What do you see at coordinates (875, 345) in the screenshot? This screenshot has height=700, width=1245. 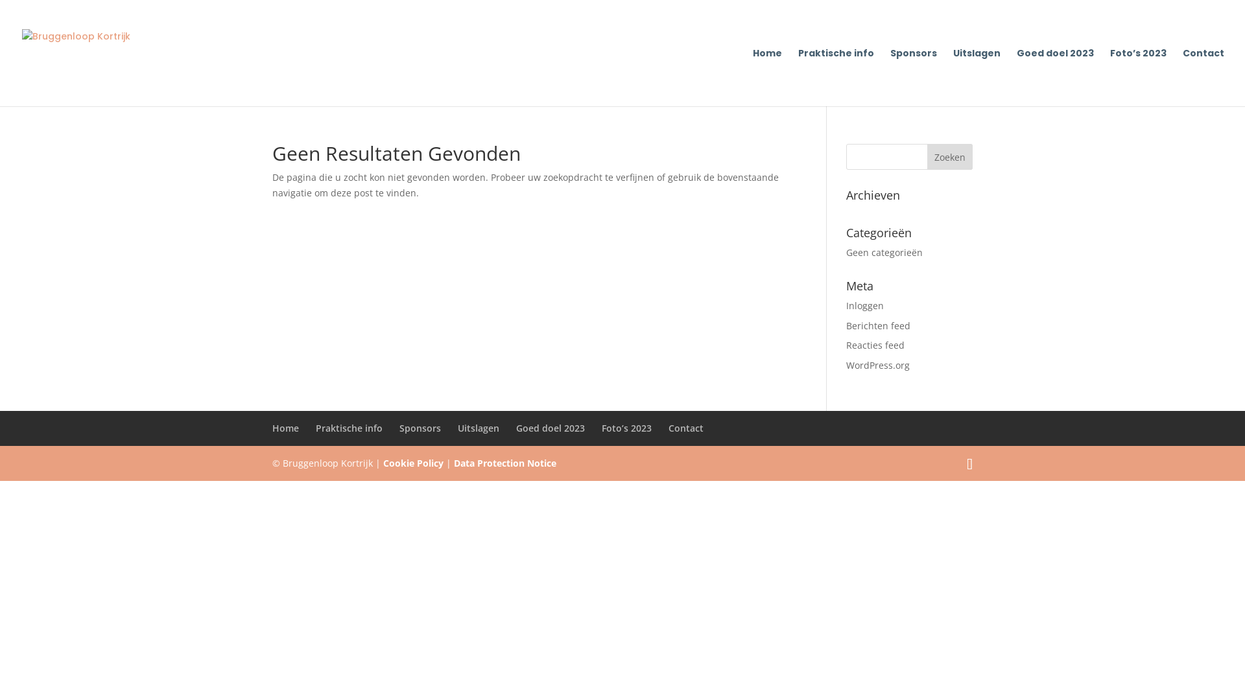 I see `Reacties feed` at bounding box center [875, 345].